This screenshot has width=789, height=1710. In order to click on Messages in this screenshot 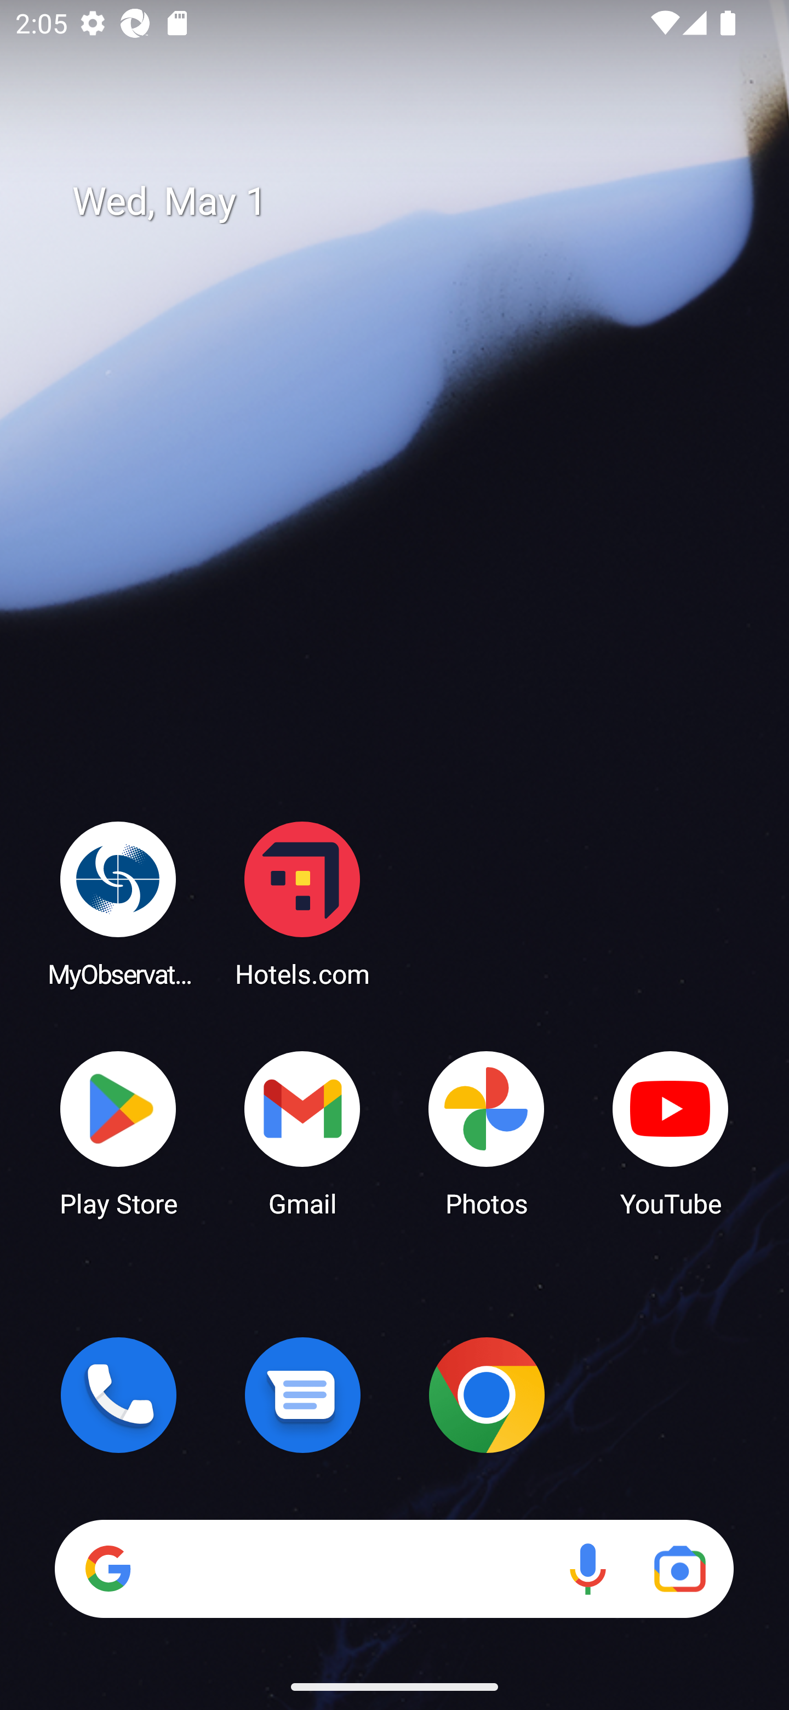, I will do `click(302, 1395)`.